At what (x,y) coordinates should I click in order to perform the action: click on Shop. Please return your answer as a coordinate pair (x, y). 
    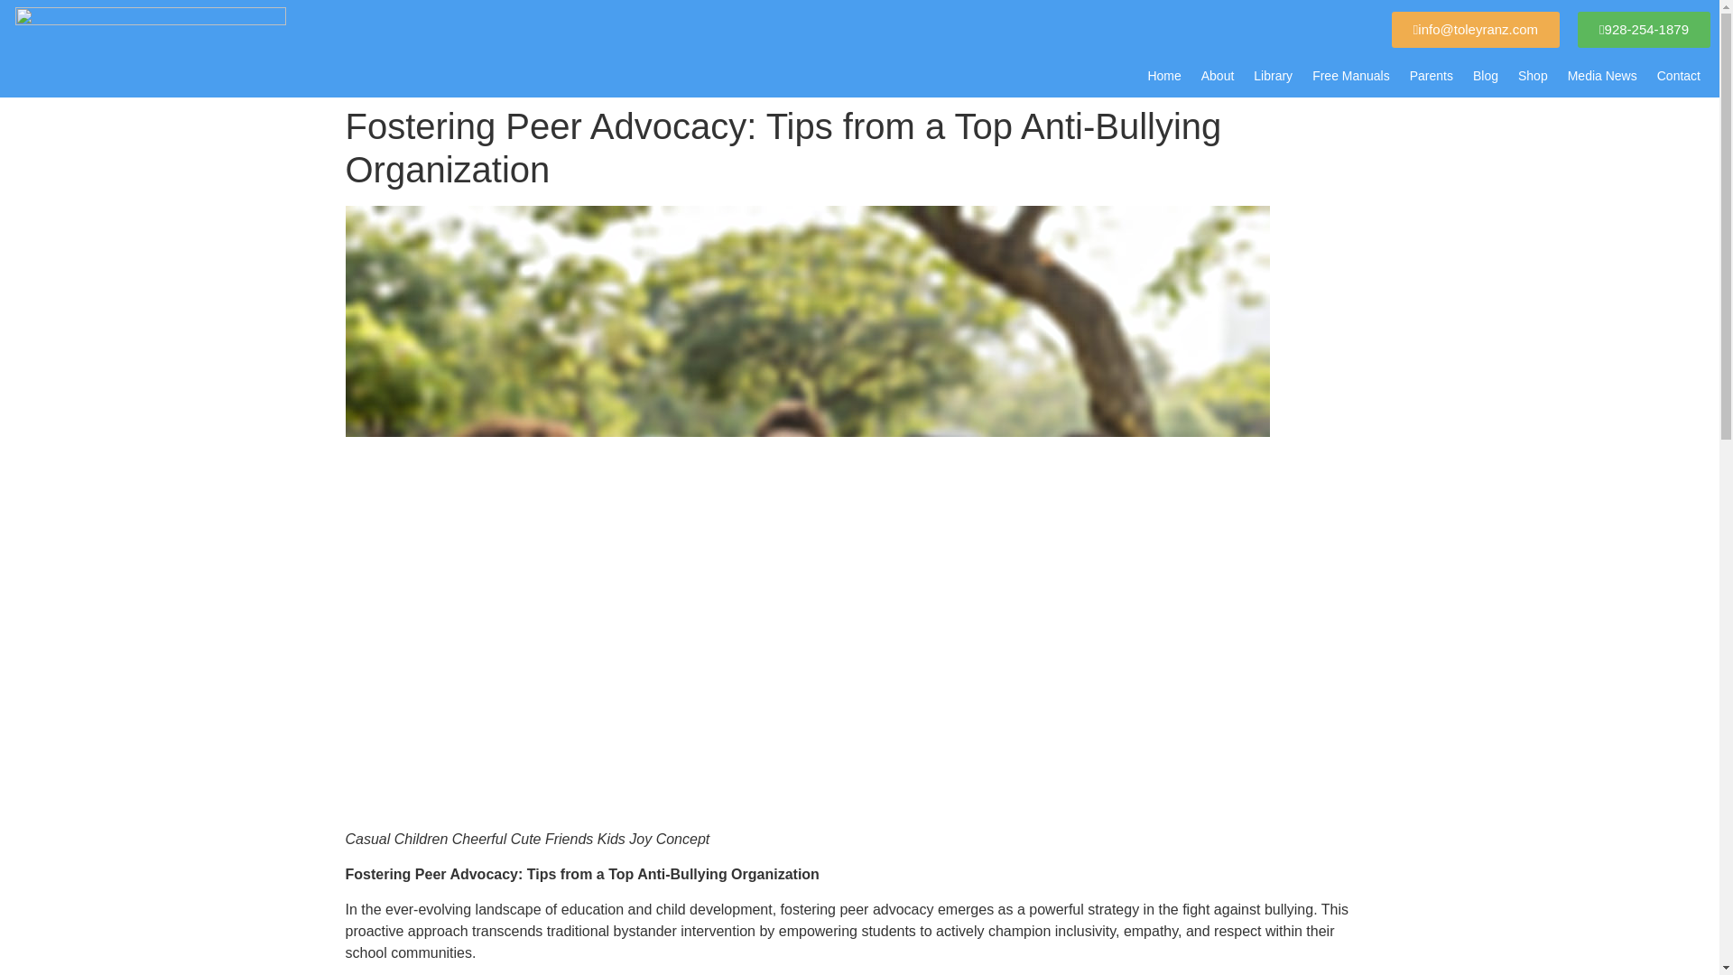
    Looking at the image, I should click on (1533, 76).